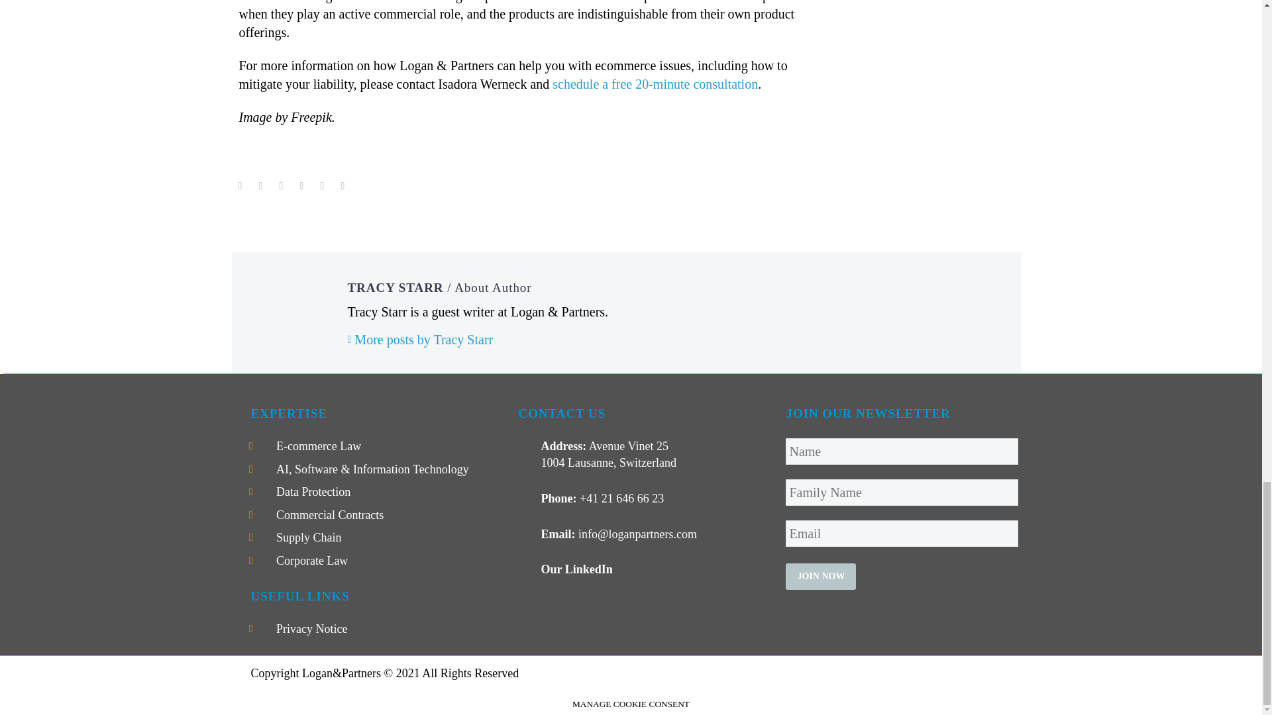 The height and width of the screenshot is (715, 1272). What do you see at coordinates (420, 339) in the screenshot?
I see `More posts by Tracy Starr` at bounding box center [420, 339].